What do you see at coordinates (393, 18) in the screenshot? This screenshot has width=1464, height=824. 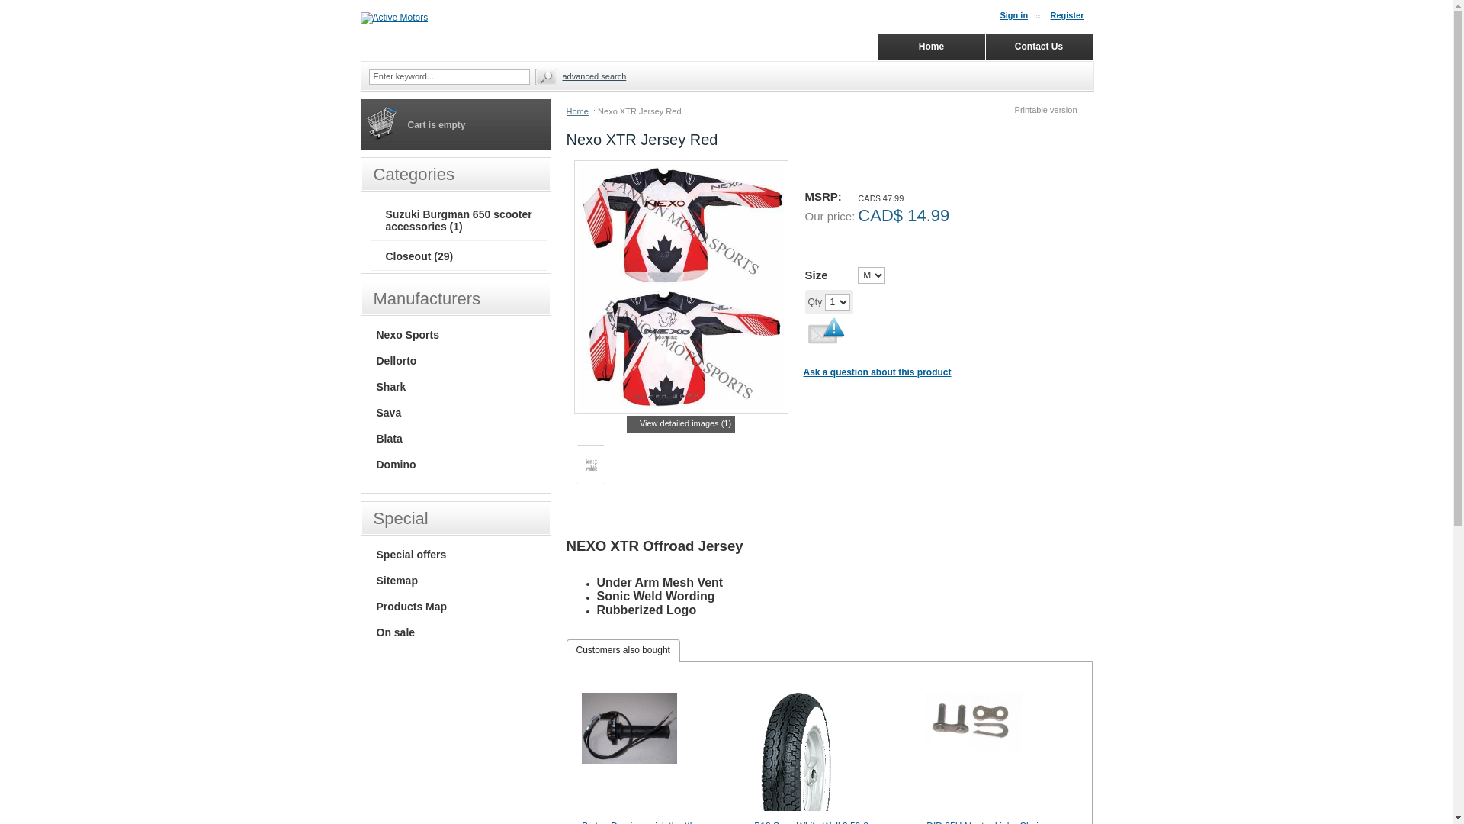 I see `Active Motors On-Line store` at bounding box center [393, 18].